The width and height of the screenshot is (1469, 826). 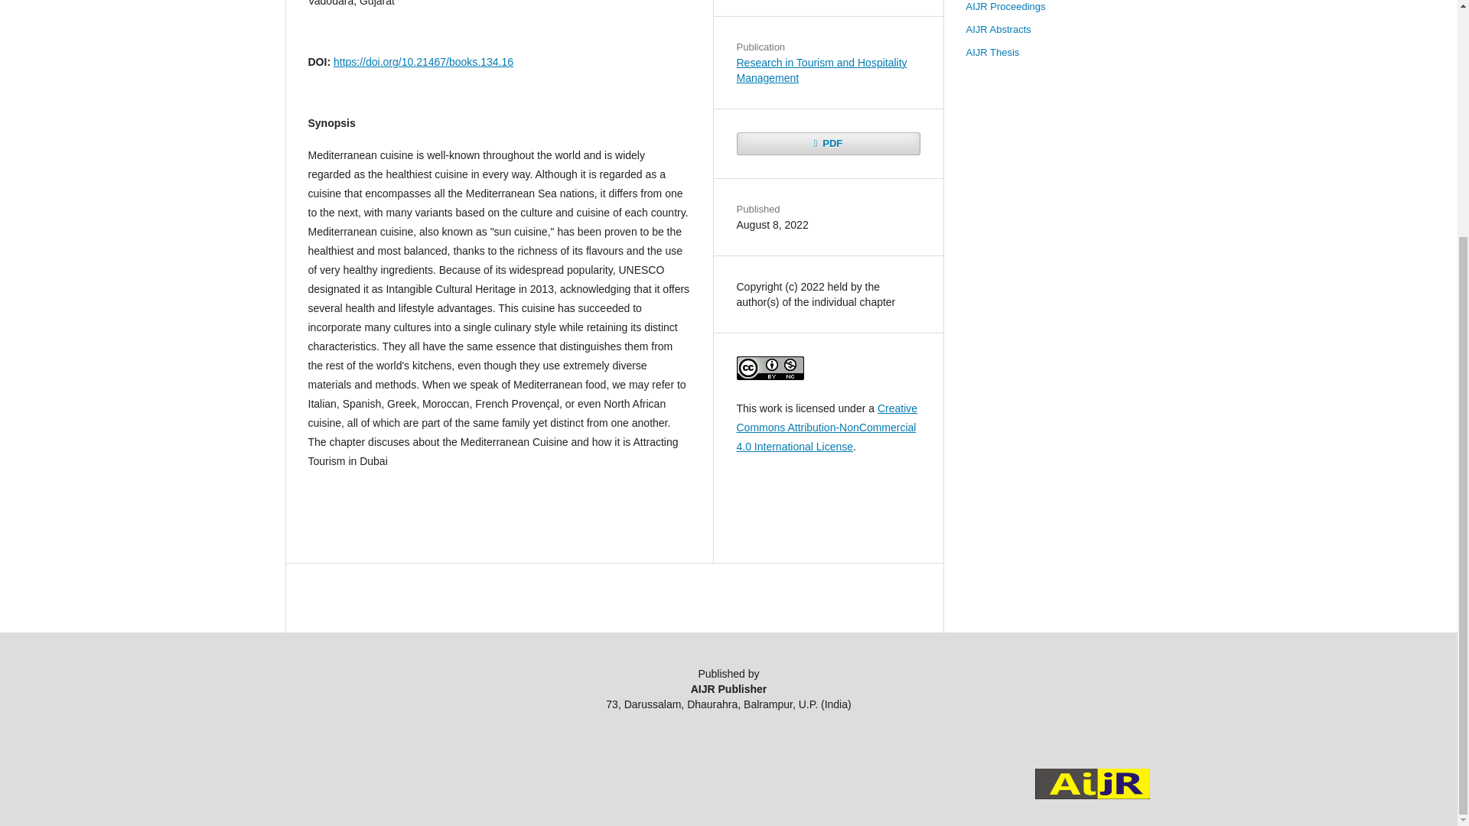 What do you see at coordinates (992, 52) in the screenshot?
I see `AIJR Thesis` at bounding box center [992, 52].